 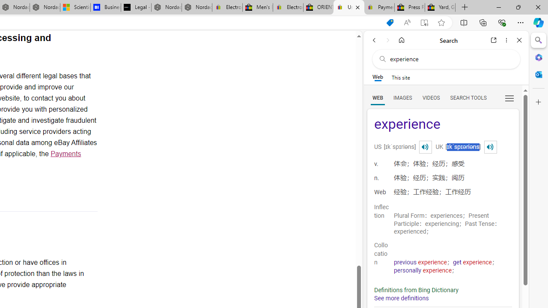 What do you see at coordinates (509, 98) in the screenshot?
I see `Preferences` at bounding box center [509, 98].